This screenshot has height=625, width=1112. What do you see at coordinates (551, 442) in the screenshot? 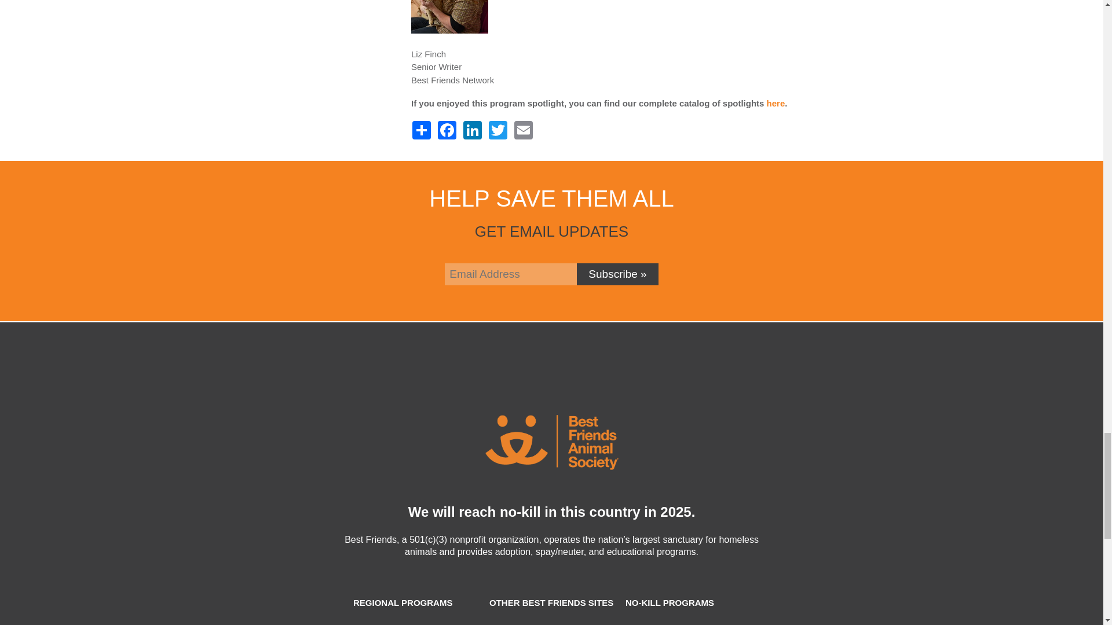
I see `Best Friends Animal Society` at bounding box center [551, 442].